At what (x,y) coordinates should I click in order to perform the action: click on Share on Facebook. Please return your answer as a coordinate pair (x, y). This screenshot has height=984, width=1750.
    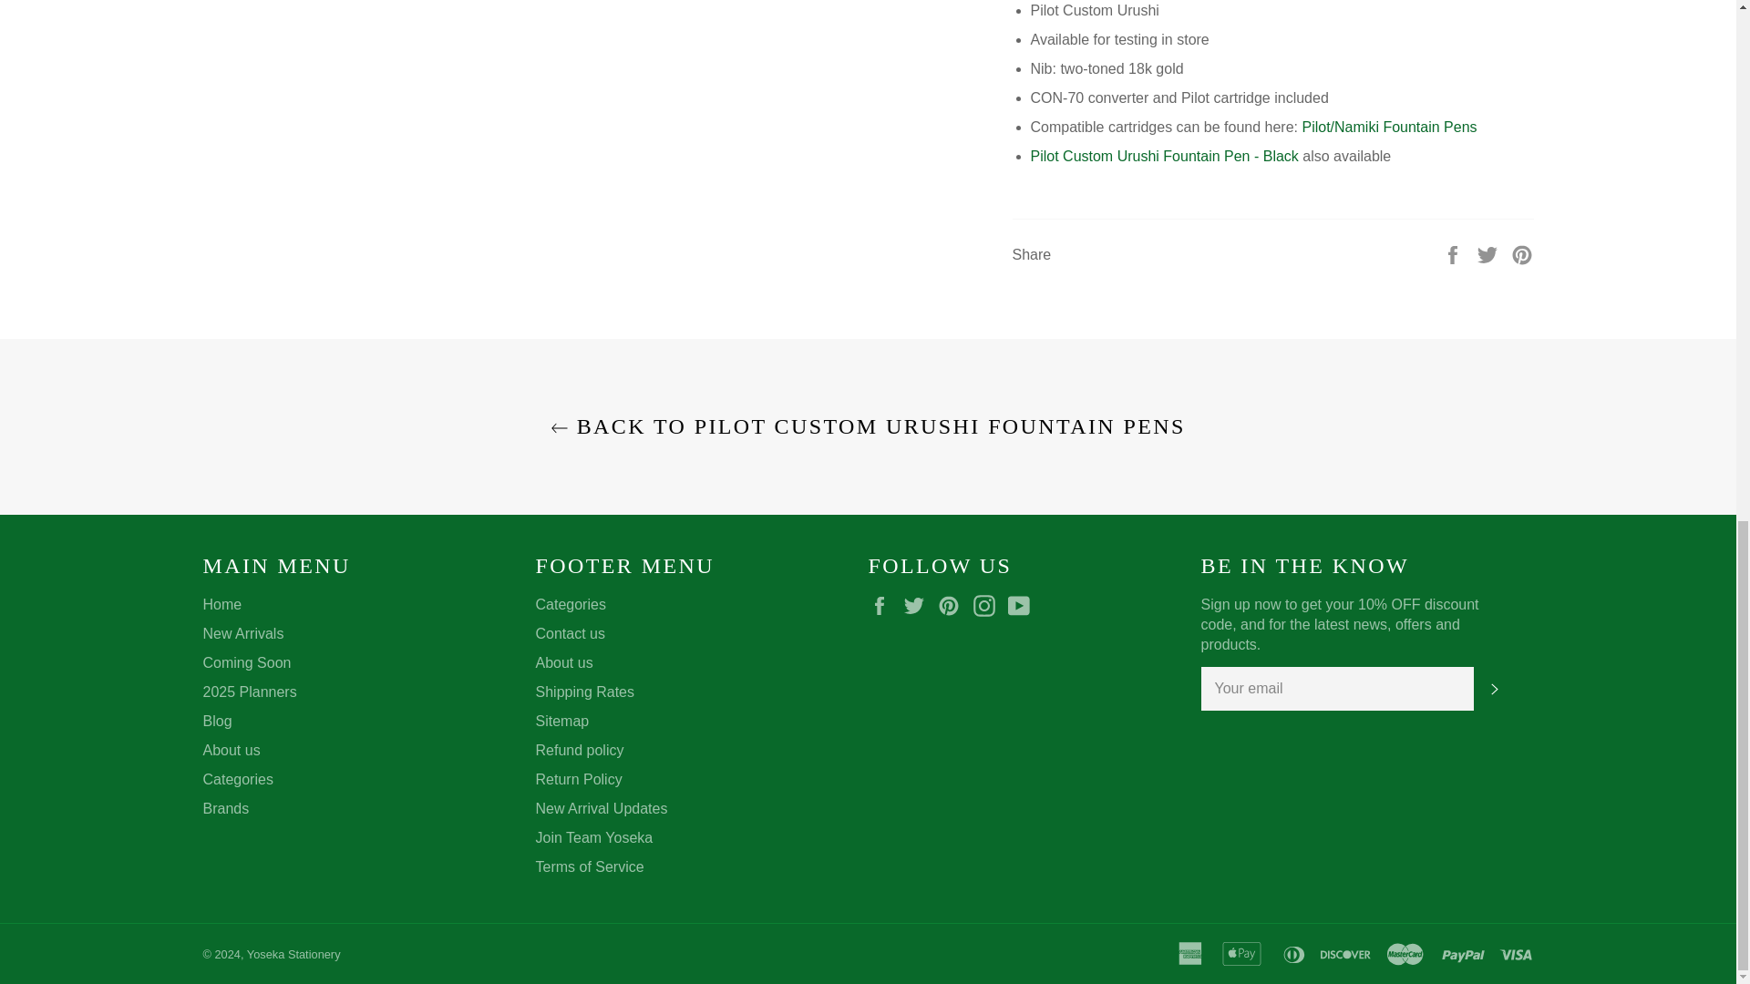
    Looking at the image, I should click on (1455, 253).